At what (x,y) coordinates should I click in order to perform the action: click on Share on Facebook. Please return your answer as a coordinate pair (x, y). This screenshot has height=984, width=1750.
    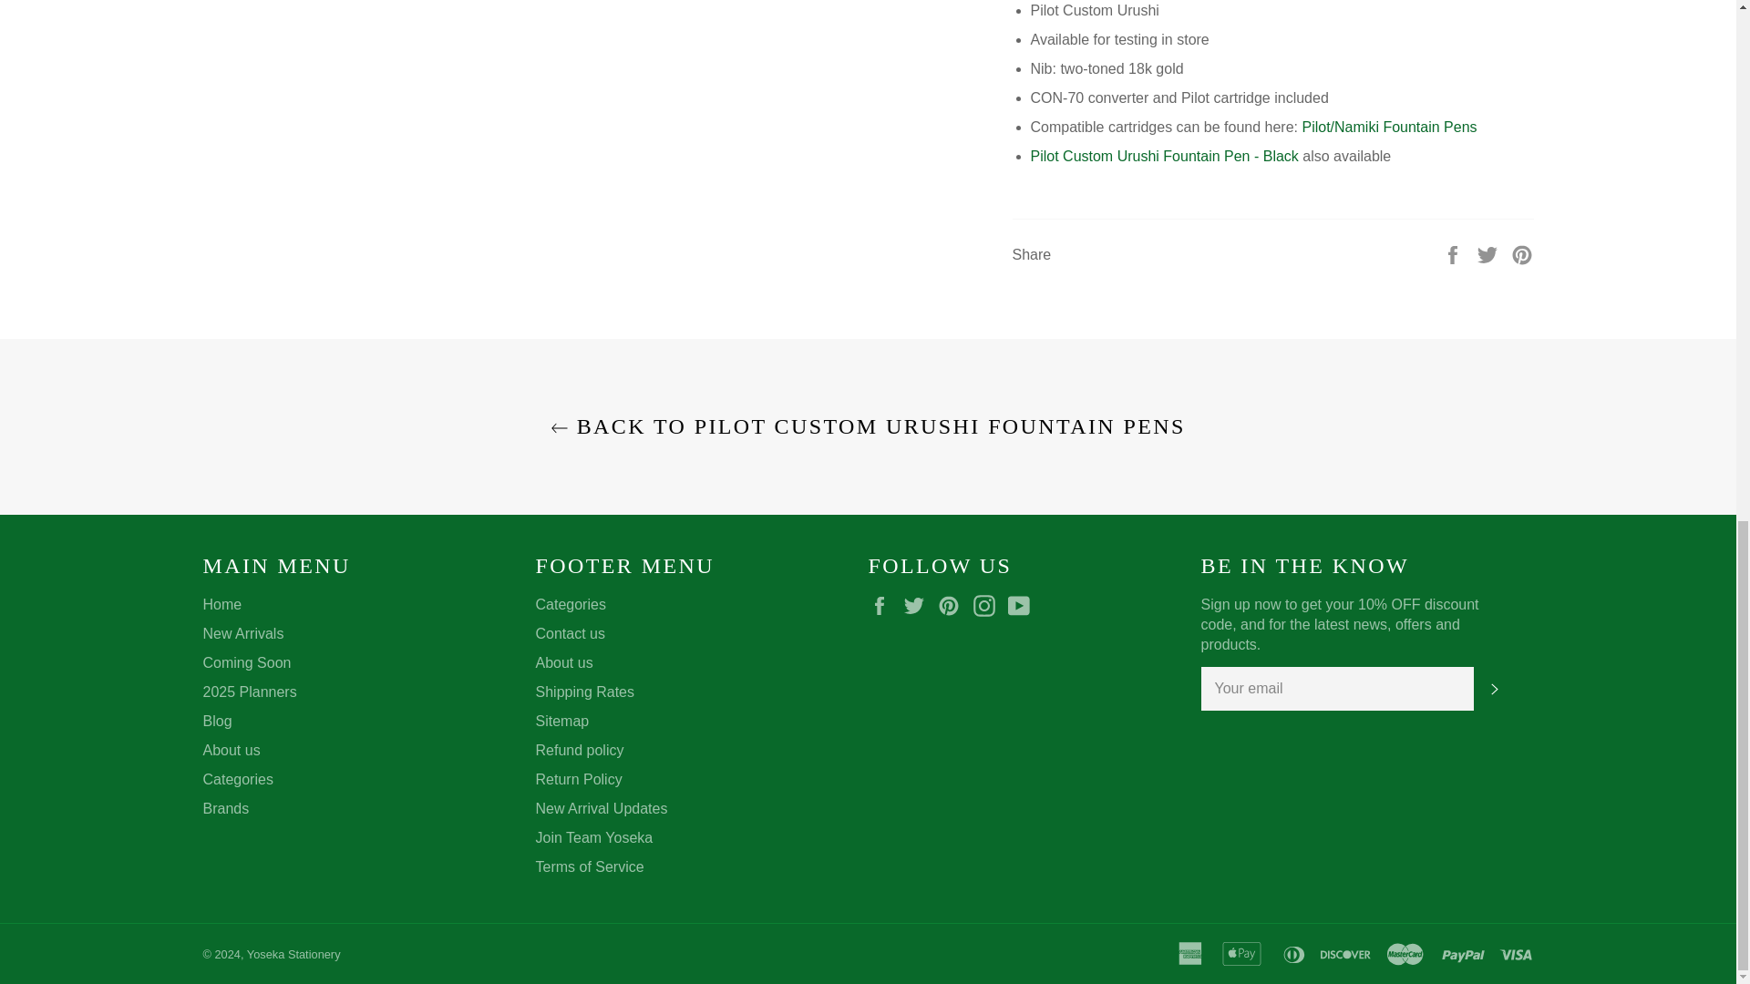
    Looking at the image, I should click on (1455, 253).